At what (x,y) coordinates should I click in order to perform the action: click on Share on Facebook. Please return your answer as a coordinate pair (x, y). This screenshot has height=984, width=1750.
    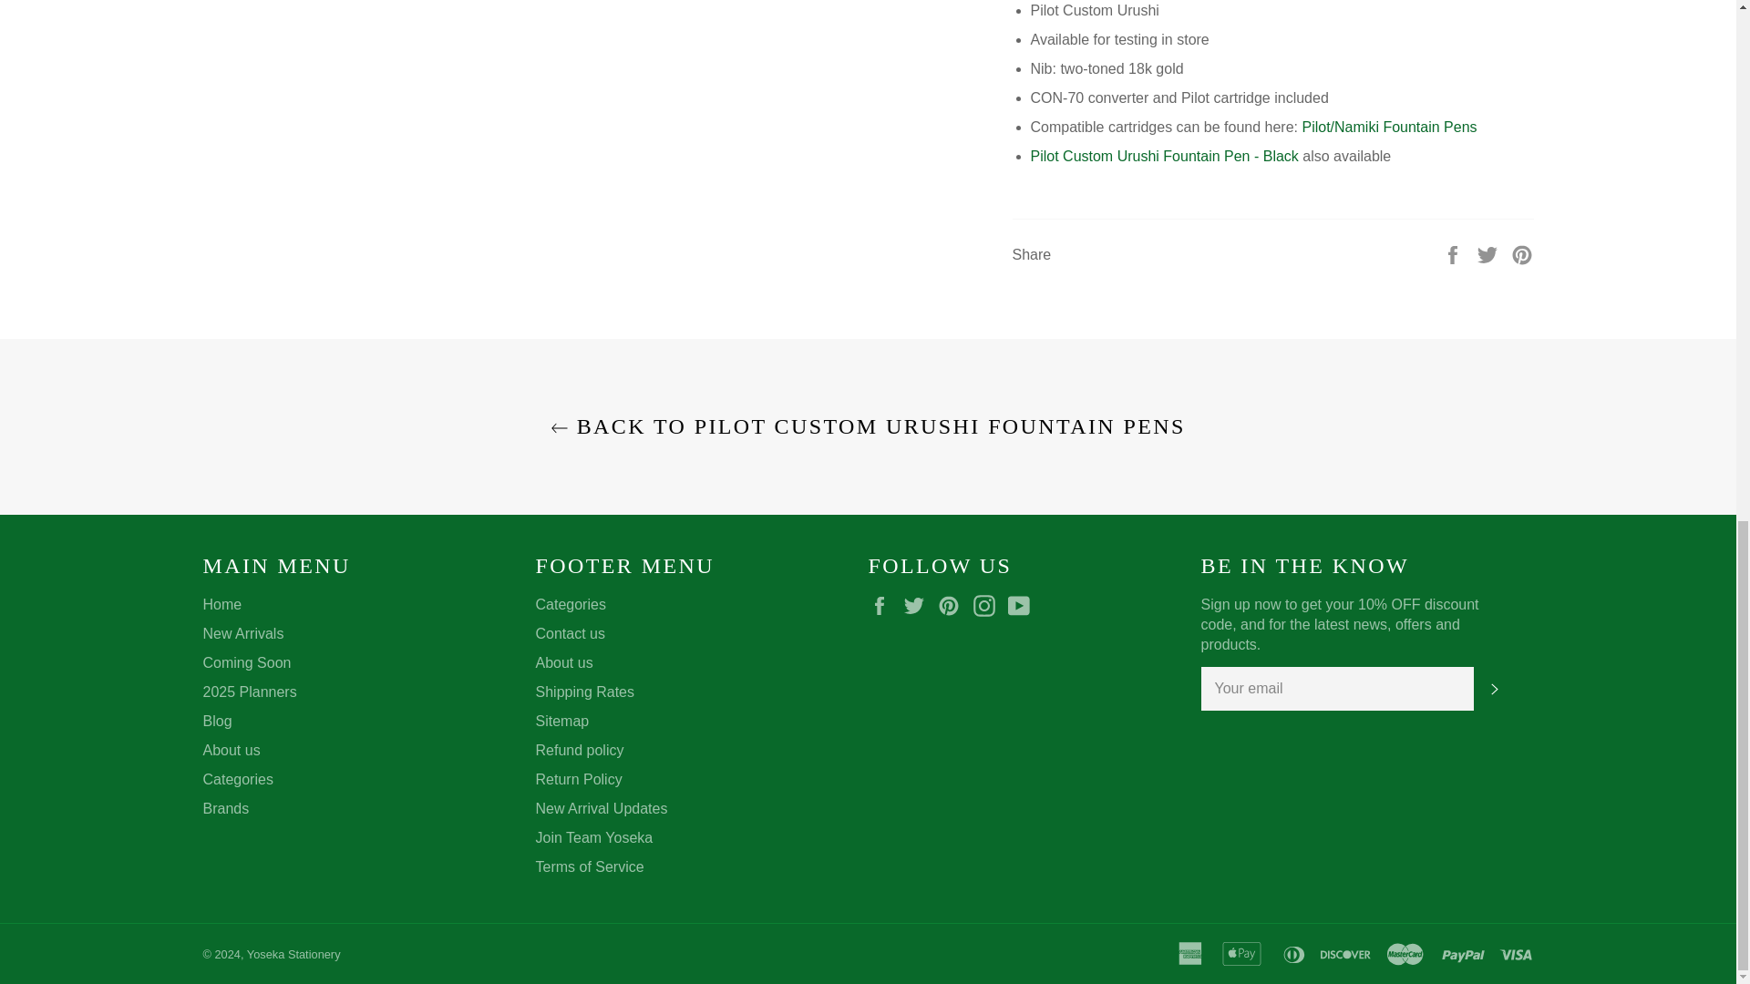
    Looking at the image, I should click on (1455, 253).